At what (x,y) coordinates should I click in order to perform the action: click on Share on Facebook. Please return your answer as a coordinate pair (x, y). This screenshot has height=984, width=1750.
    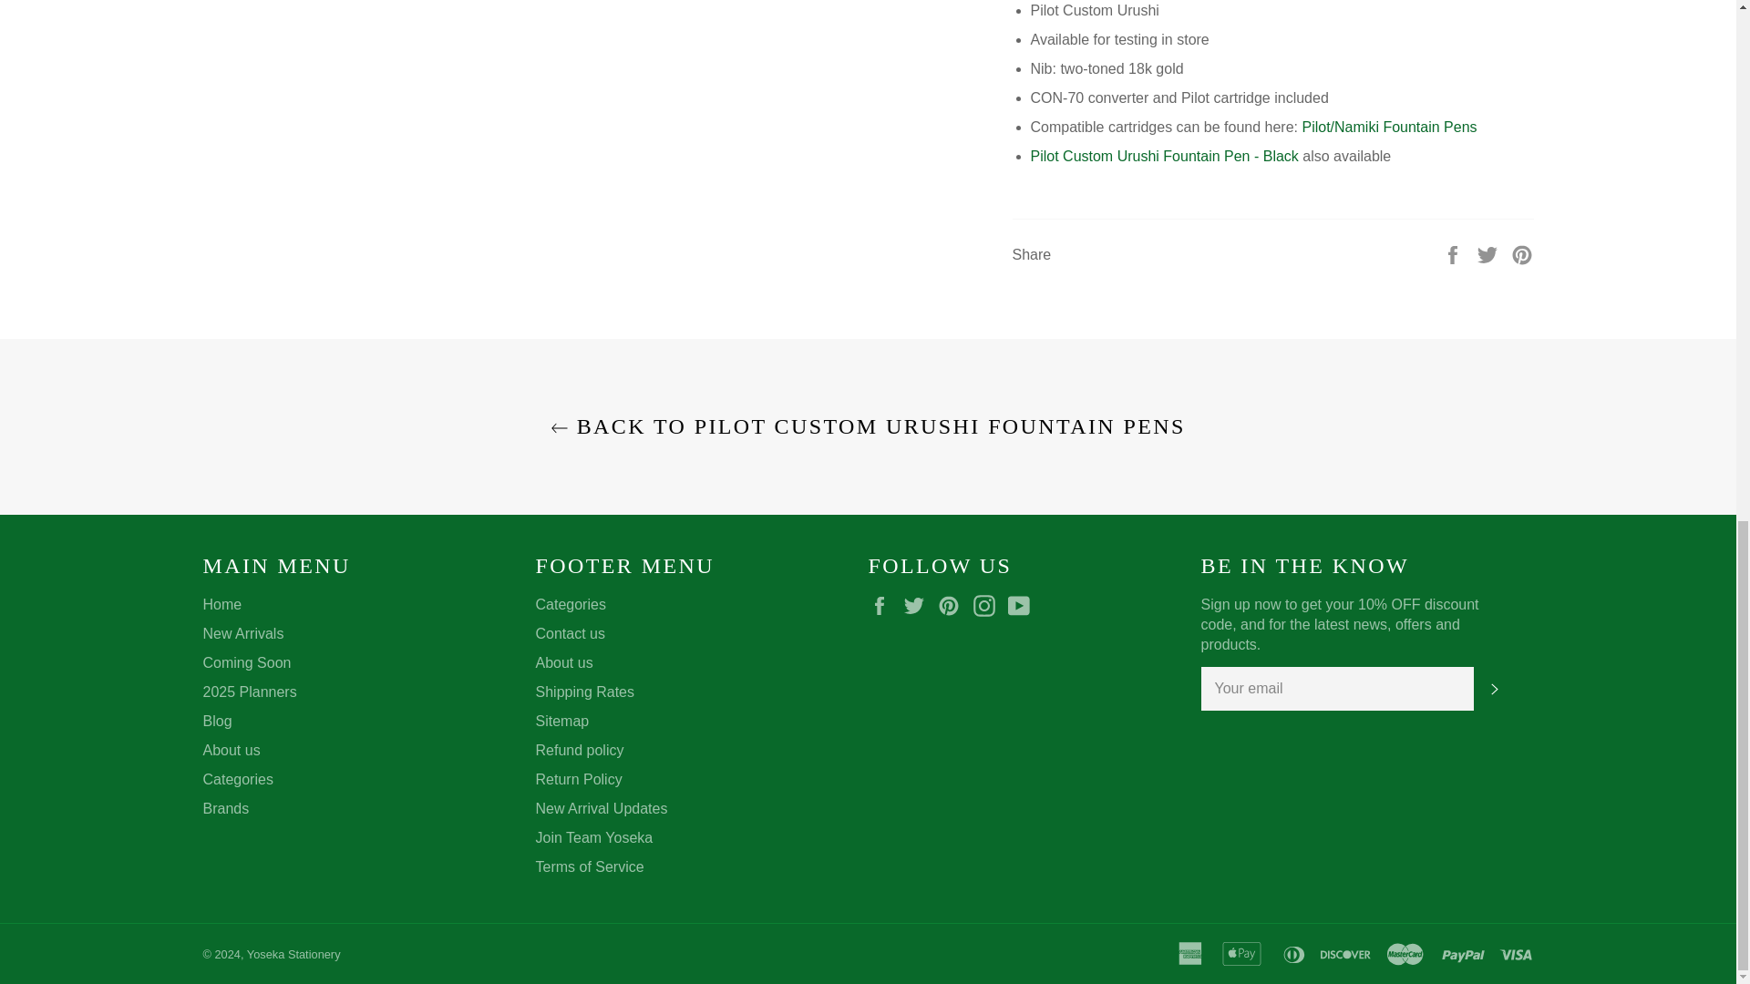
    Looking at the image, I should click on (1455, 253).